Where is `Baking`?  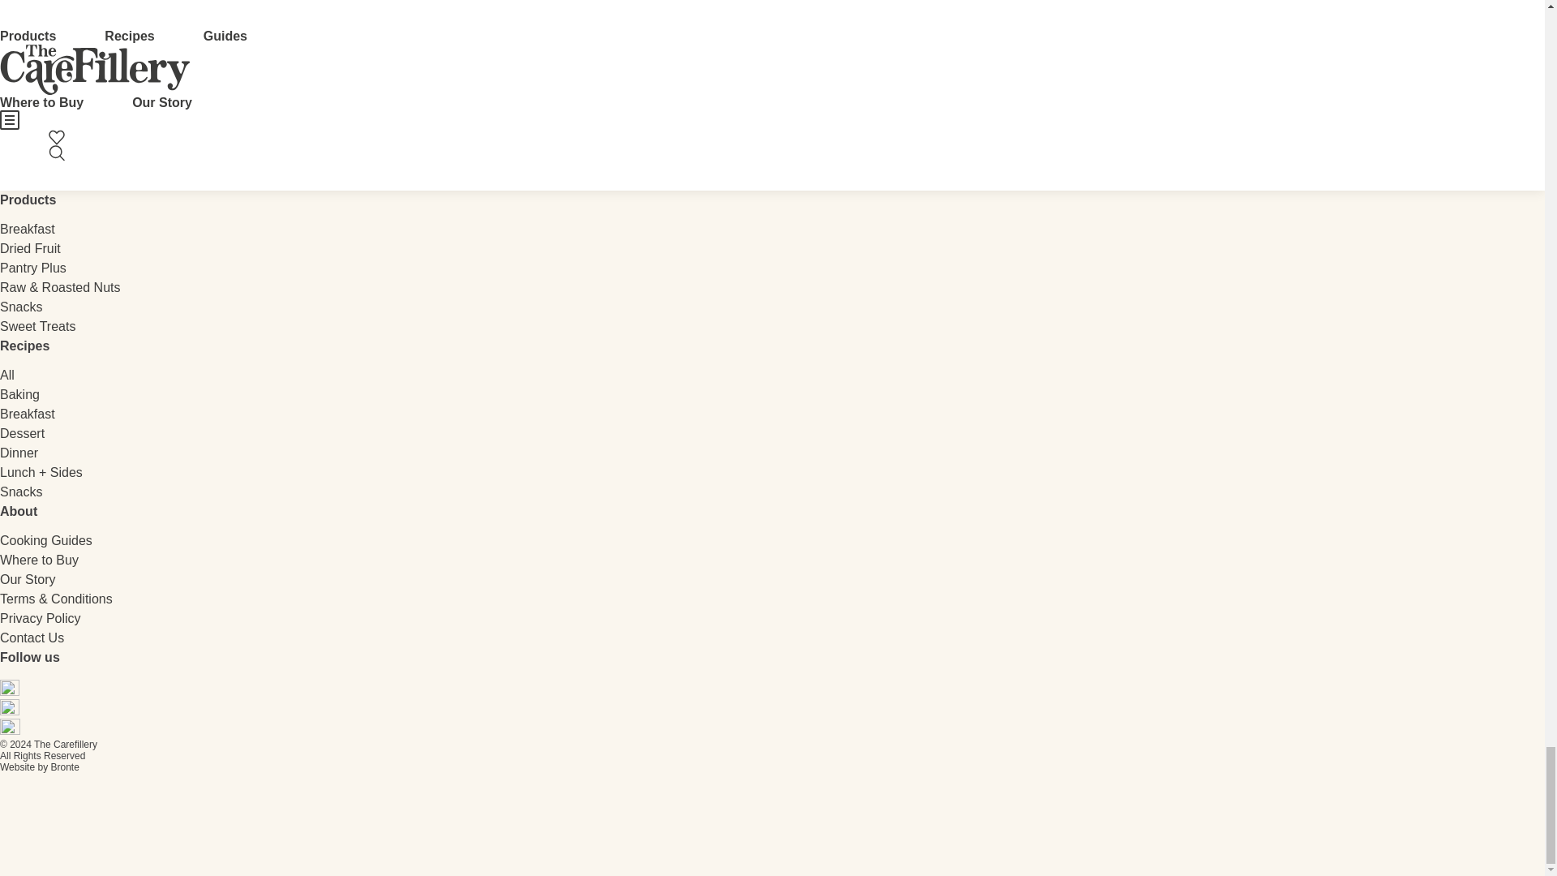
Baking is located at coordinates (19, 394).